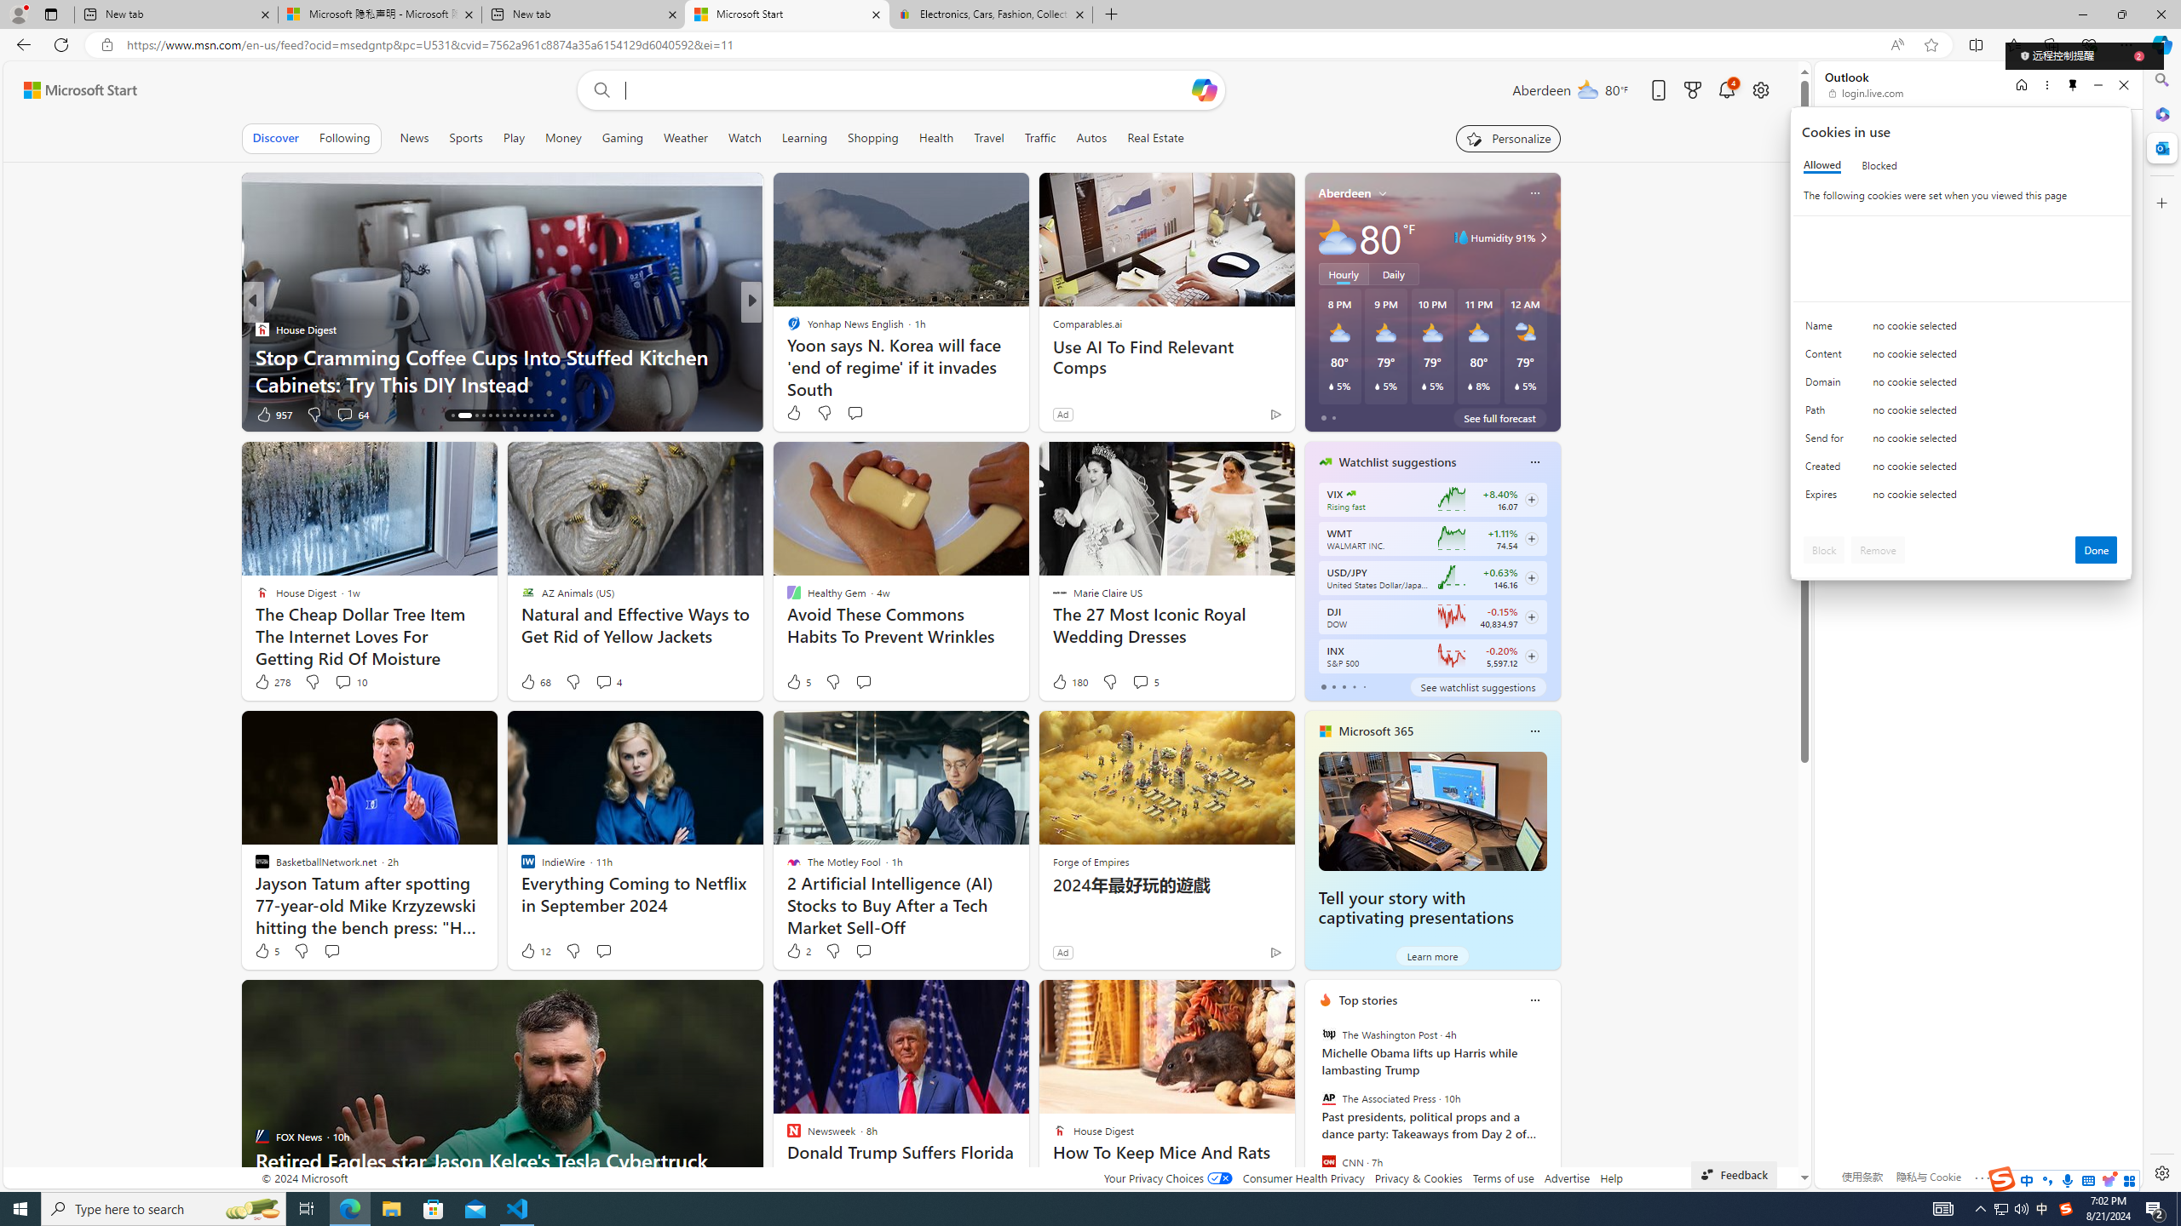 Image resolution: width=2181 pixels, height=1226 pixels. What do you see at coordinates (786, 329) in the screenshot?
I see `TheStreet` at bounding box center [786, 329].